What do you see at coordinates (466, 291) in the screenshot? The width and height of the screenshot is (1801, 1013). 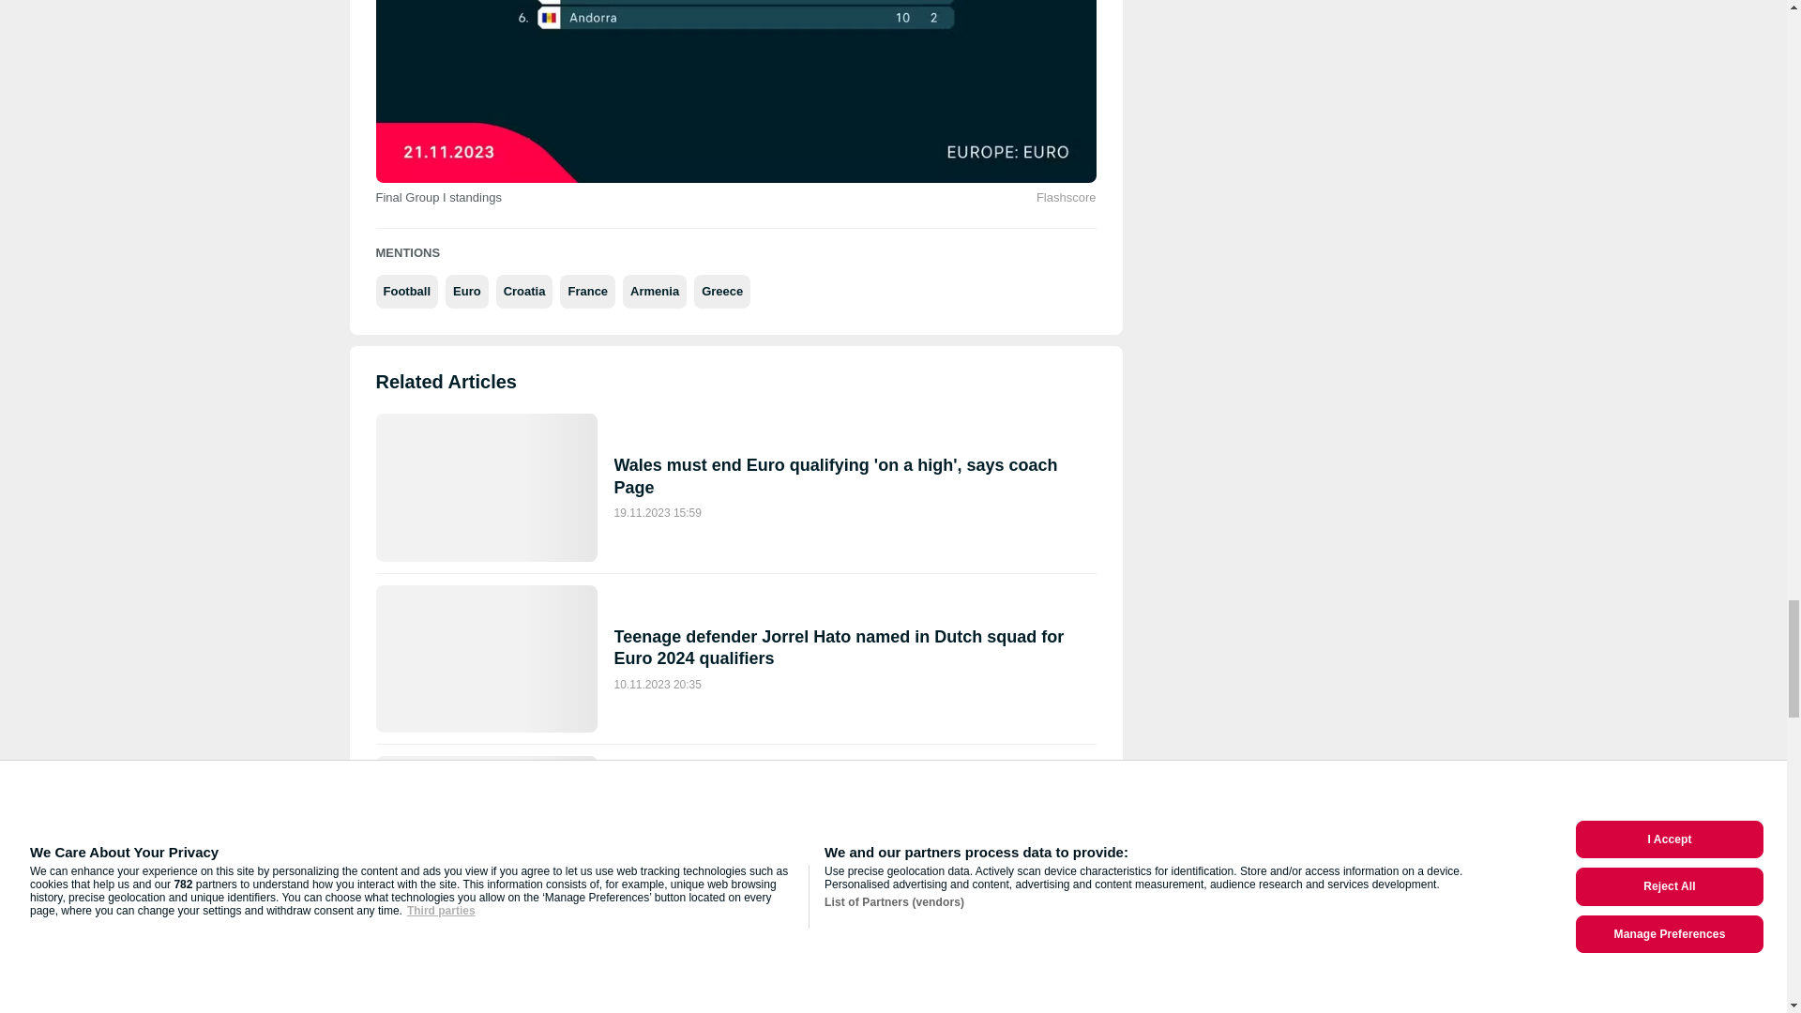 I see `Euro` at bounding box center [466, 291].